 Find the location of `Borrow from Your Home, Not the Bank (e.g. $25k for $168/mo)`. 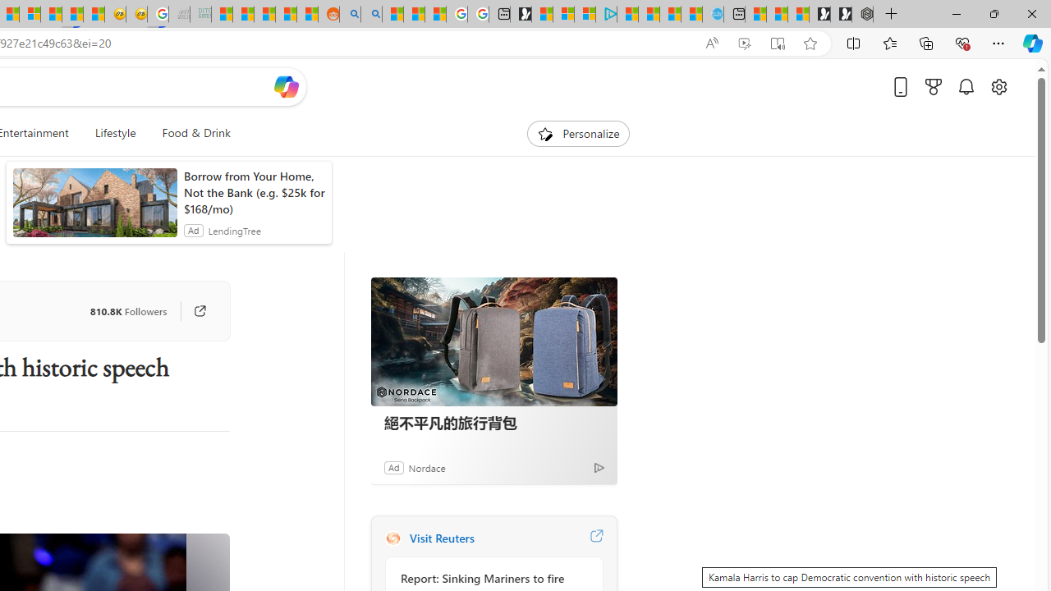

Borrow from Your Home, Not the Bank (e.g. $25k for $168/mo) is located at coordinates (253, 192).